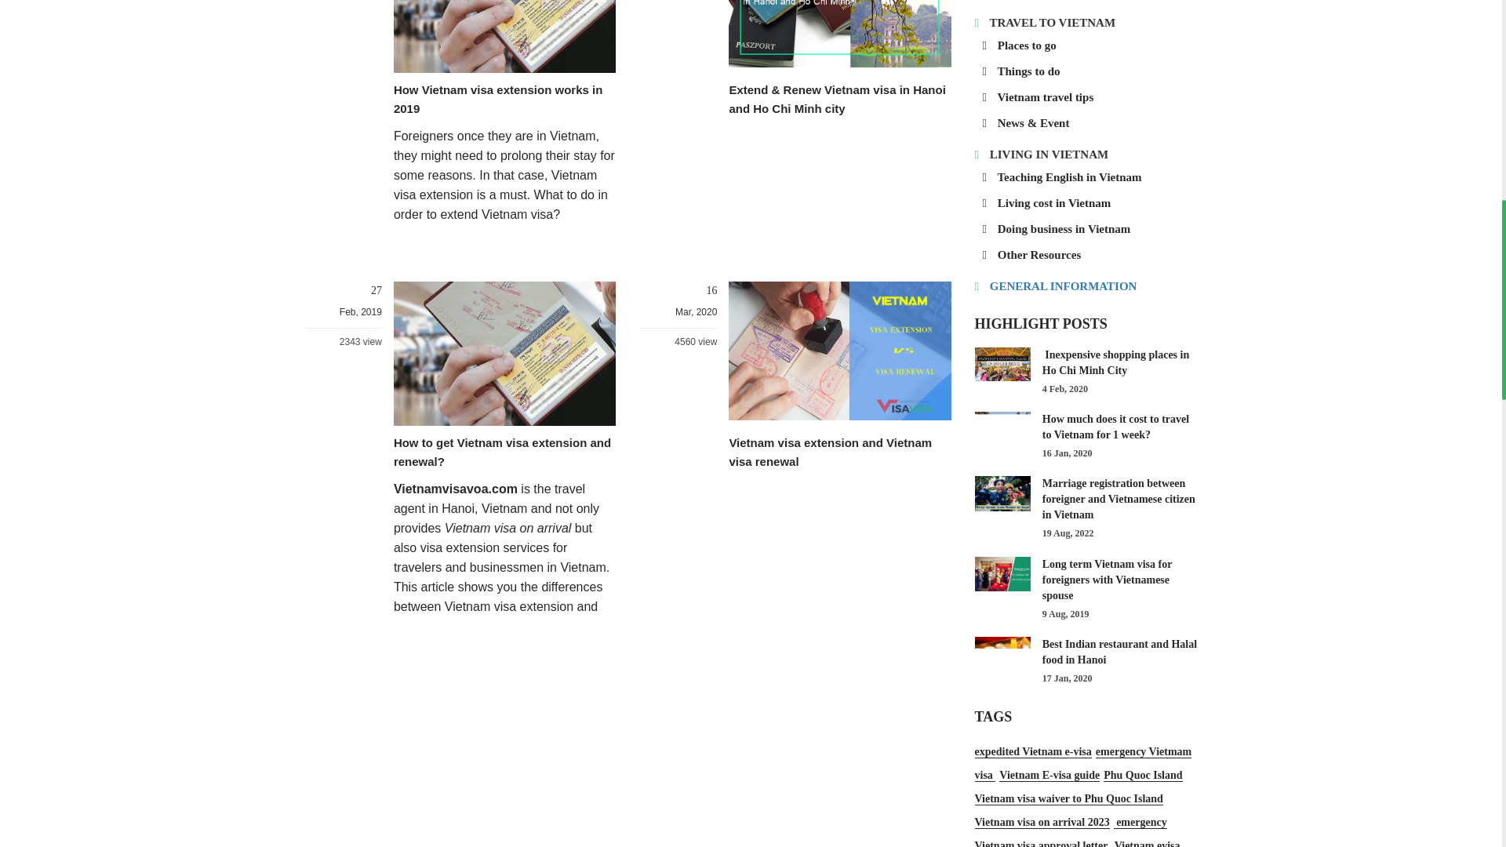 This screenshot has height=847, width=1506. I want to click on How Vietnam visa extension works in 2019, so click(497, 99).